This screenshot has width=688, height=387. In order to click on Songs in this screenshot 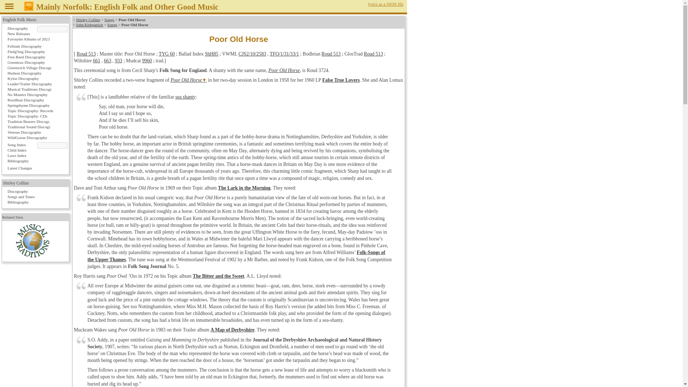, I will do `click(112, 24)`.